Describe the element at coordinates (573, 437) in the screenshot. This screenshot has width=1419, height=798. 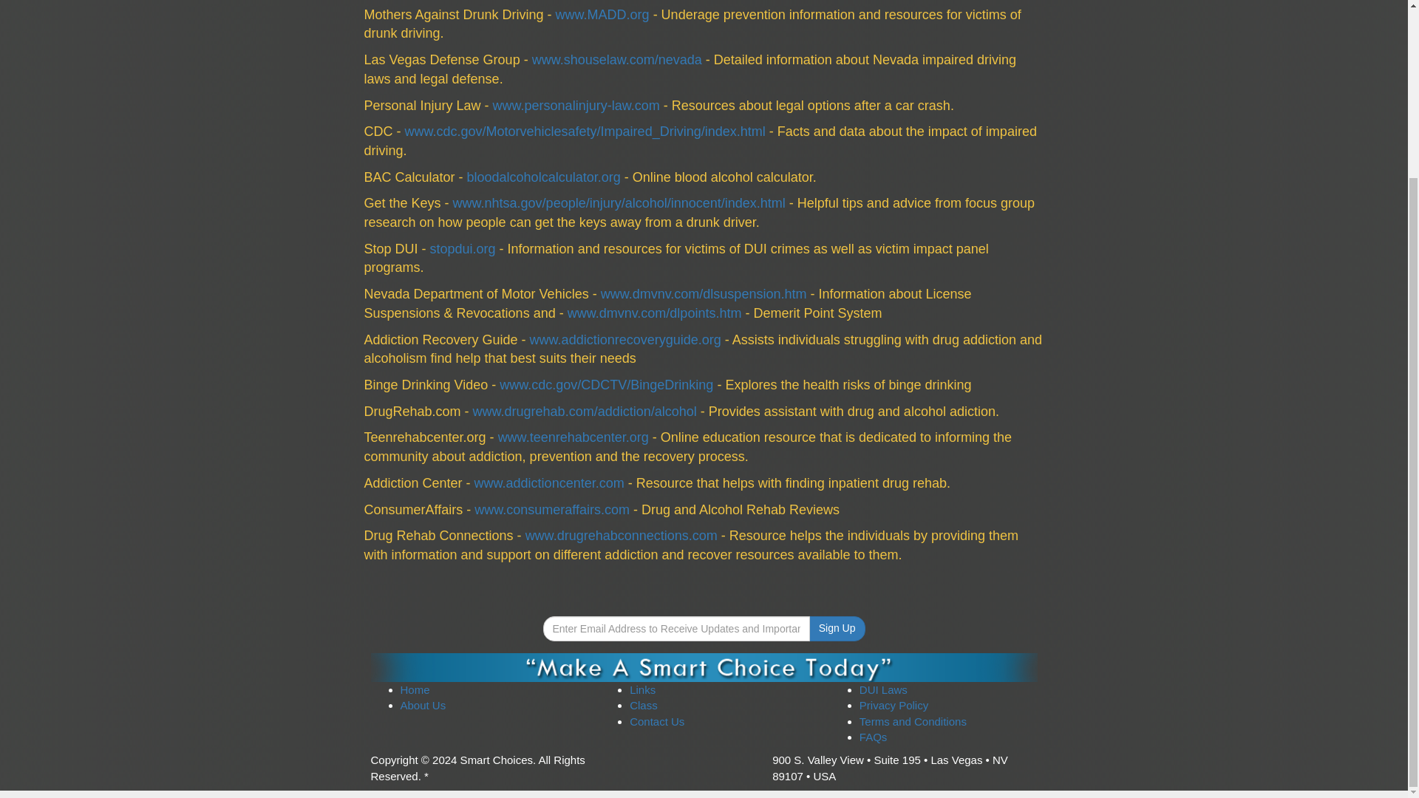
I see `www.teenrehabcenter.org` at that location.